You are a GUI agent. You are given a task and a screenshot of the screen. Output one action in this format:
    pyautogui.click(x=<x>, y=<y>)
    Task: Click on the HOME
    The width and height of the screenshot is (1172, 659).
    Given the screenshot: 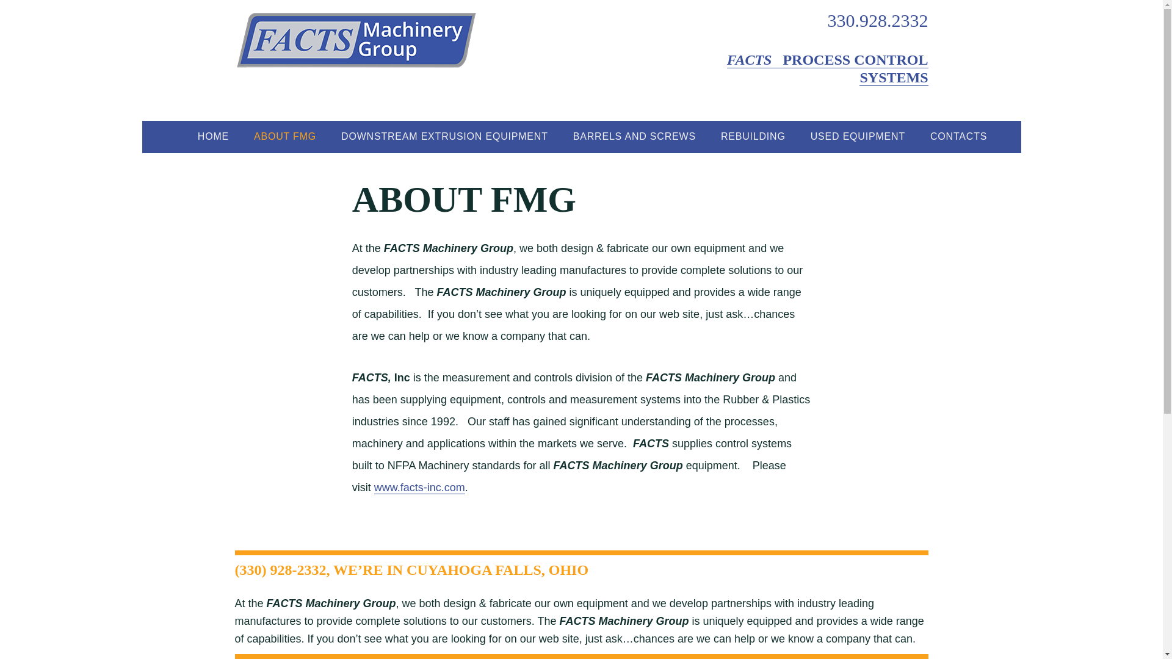 What is the action you would take?
    pyautogui.click(x=213, y=136)
    